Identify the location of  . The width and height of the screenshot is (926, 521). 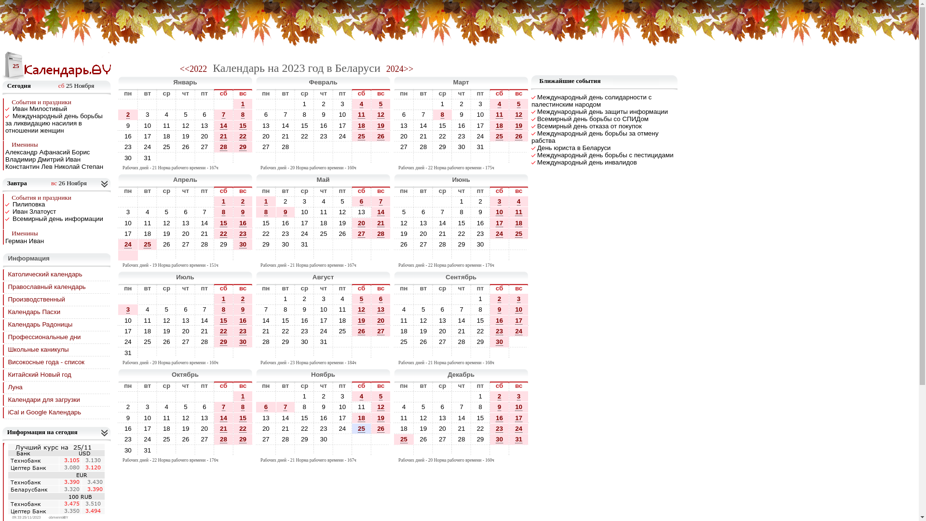
(324, 451).